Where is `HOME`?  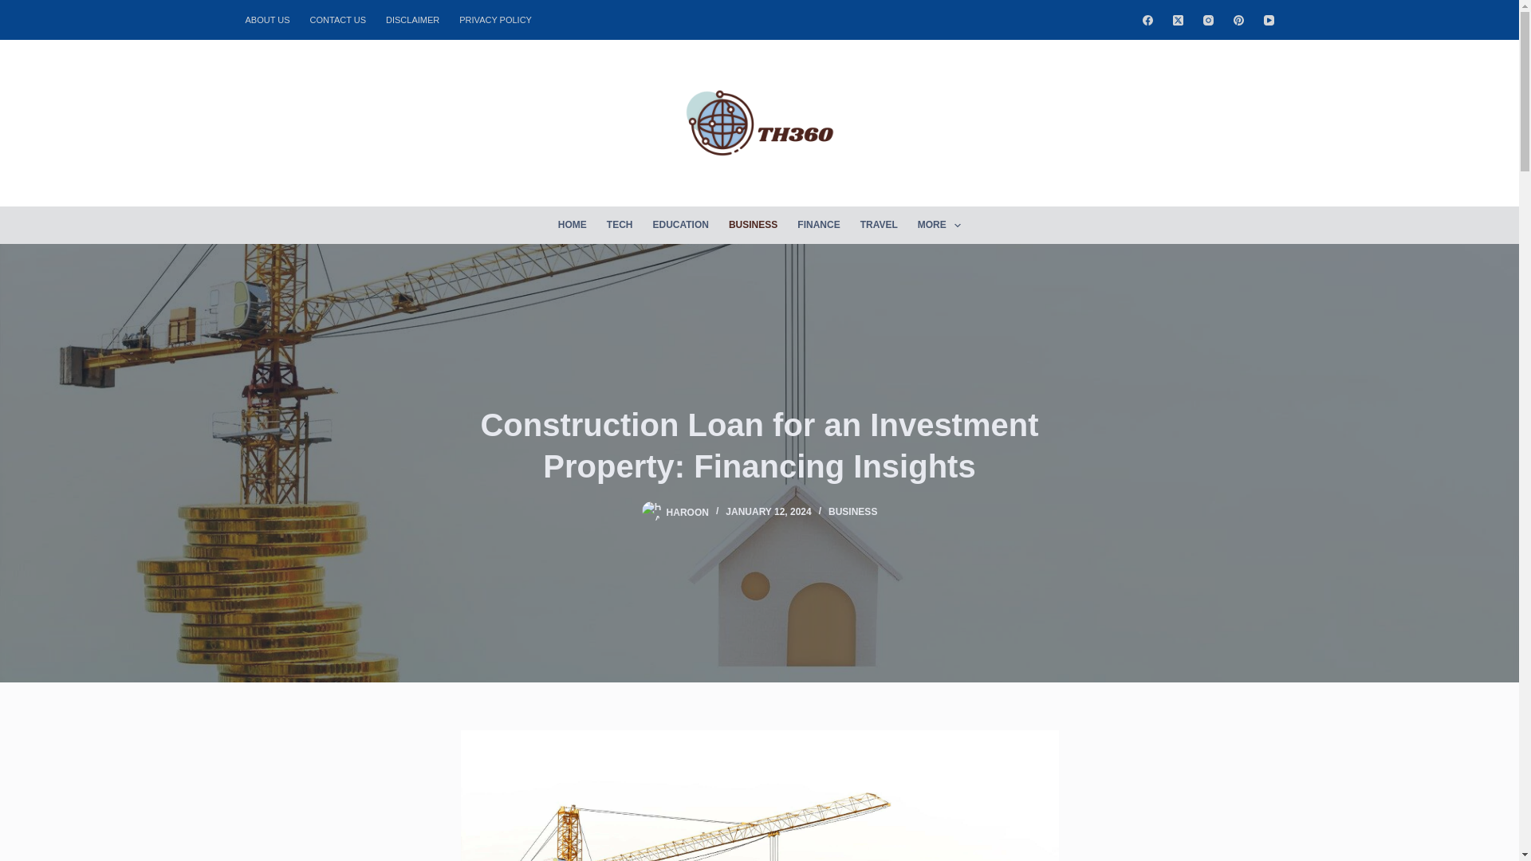
HOME is located at coordinates (573, 225).